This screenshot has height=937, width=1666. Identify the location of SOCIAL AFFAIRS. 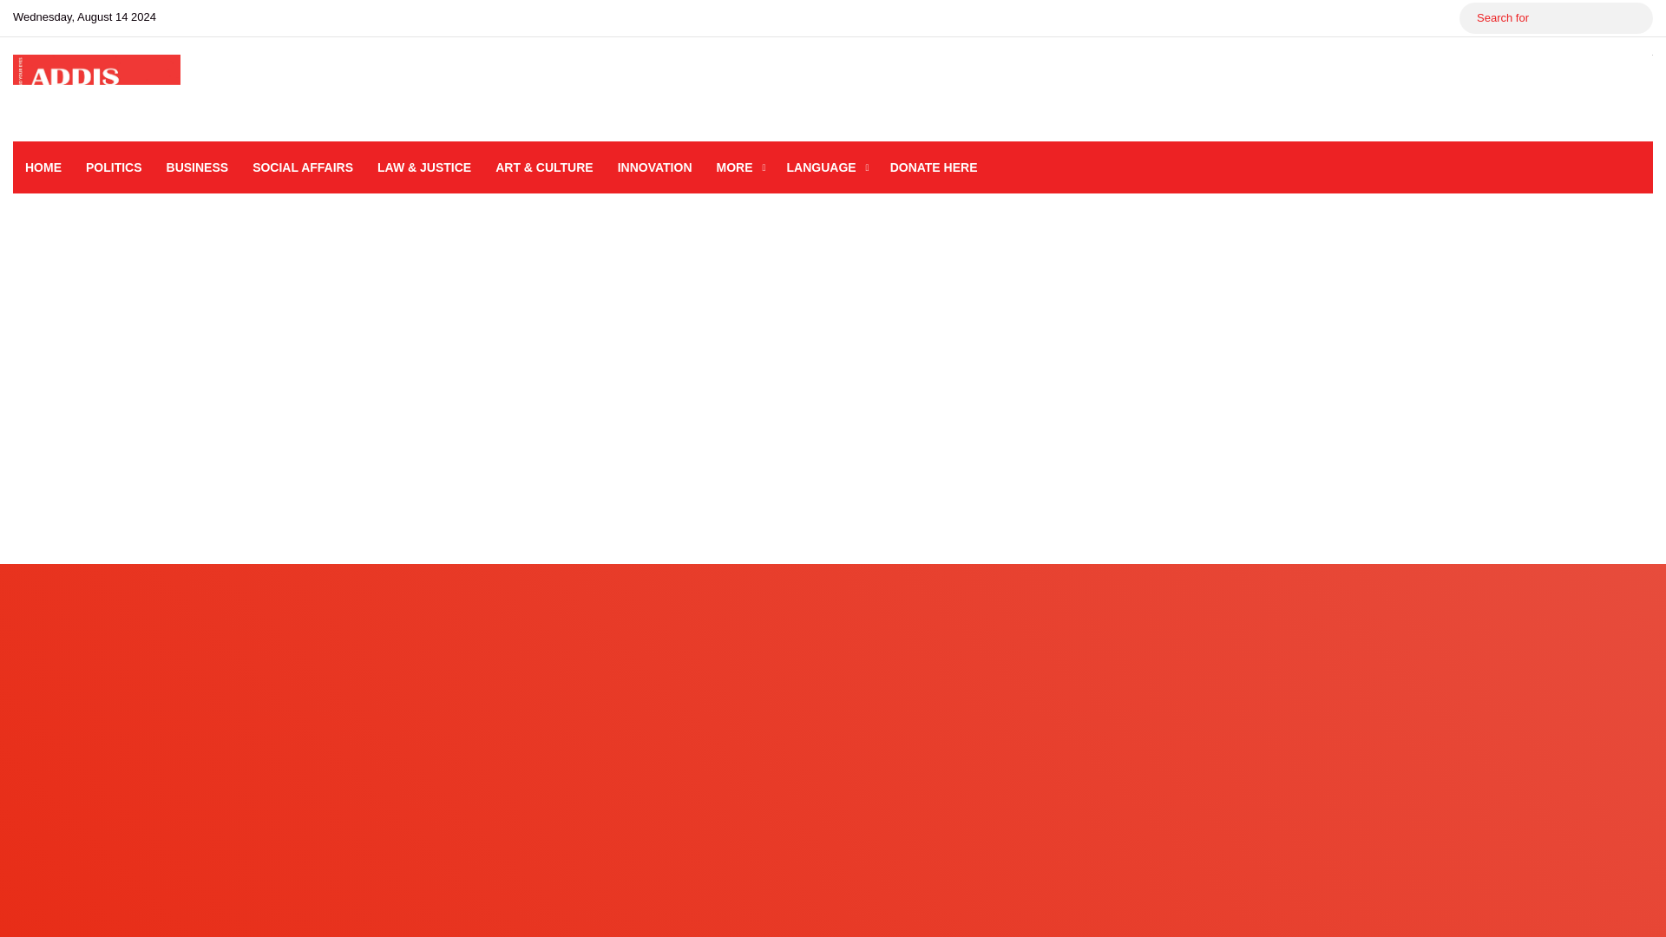
(302, 167).